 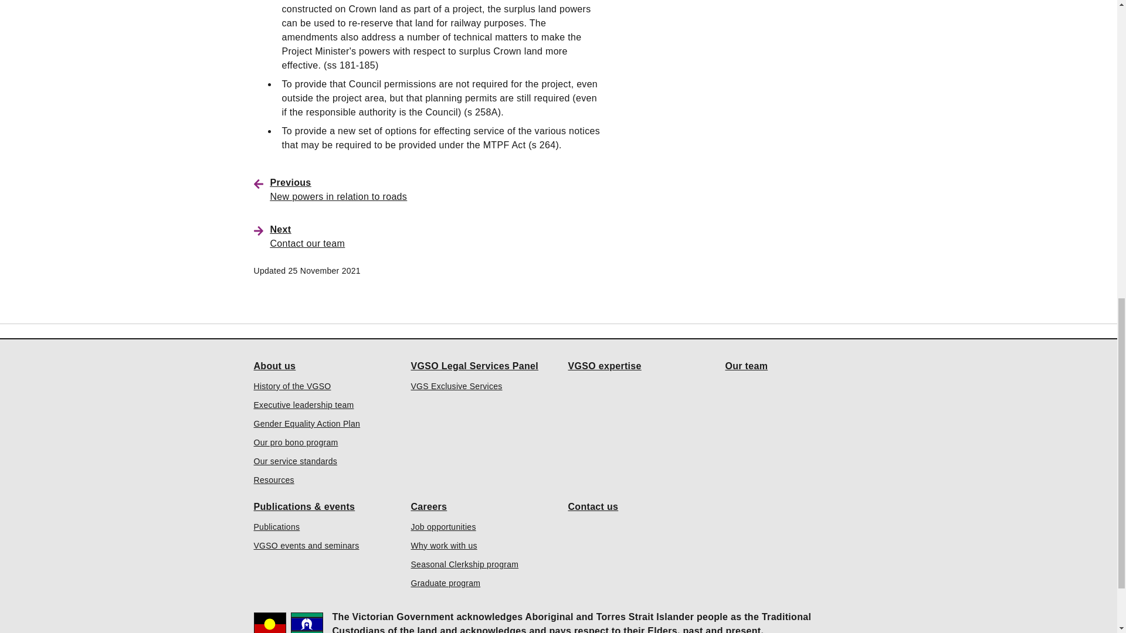 What do you see at coordinates (436, 189) in the screenshot?
I see `PreviousNew powers in relation to roads` at bounding box center [436, 189].